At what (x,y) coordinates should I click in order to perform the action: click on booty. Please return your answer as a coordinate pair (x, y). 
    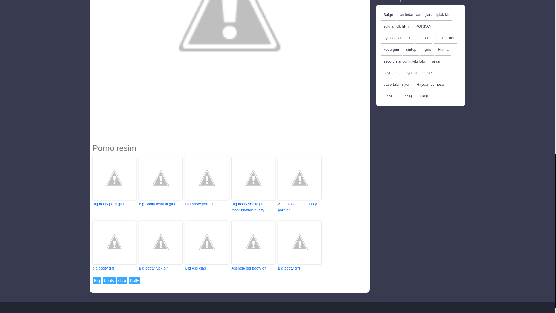
    Looking at the image, I should click on (109, 280).